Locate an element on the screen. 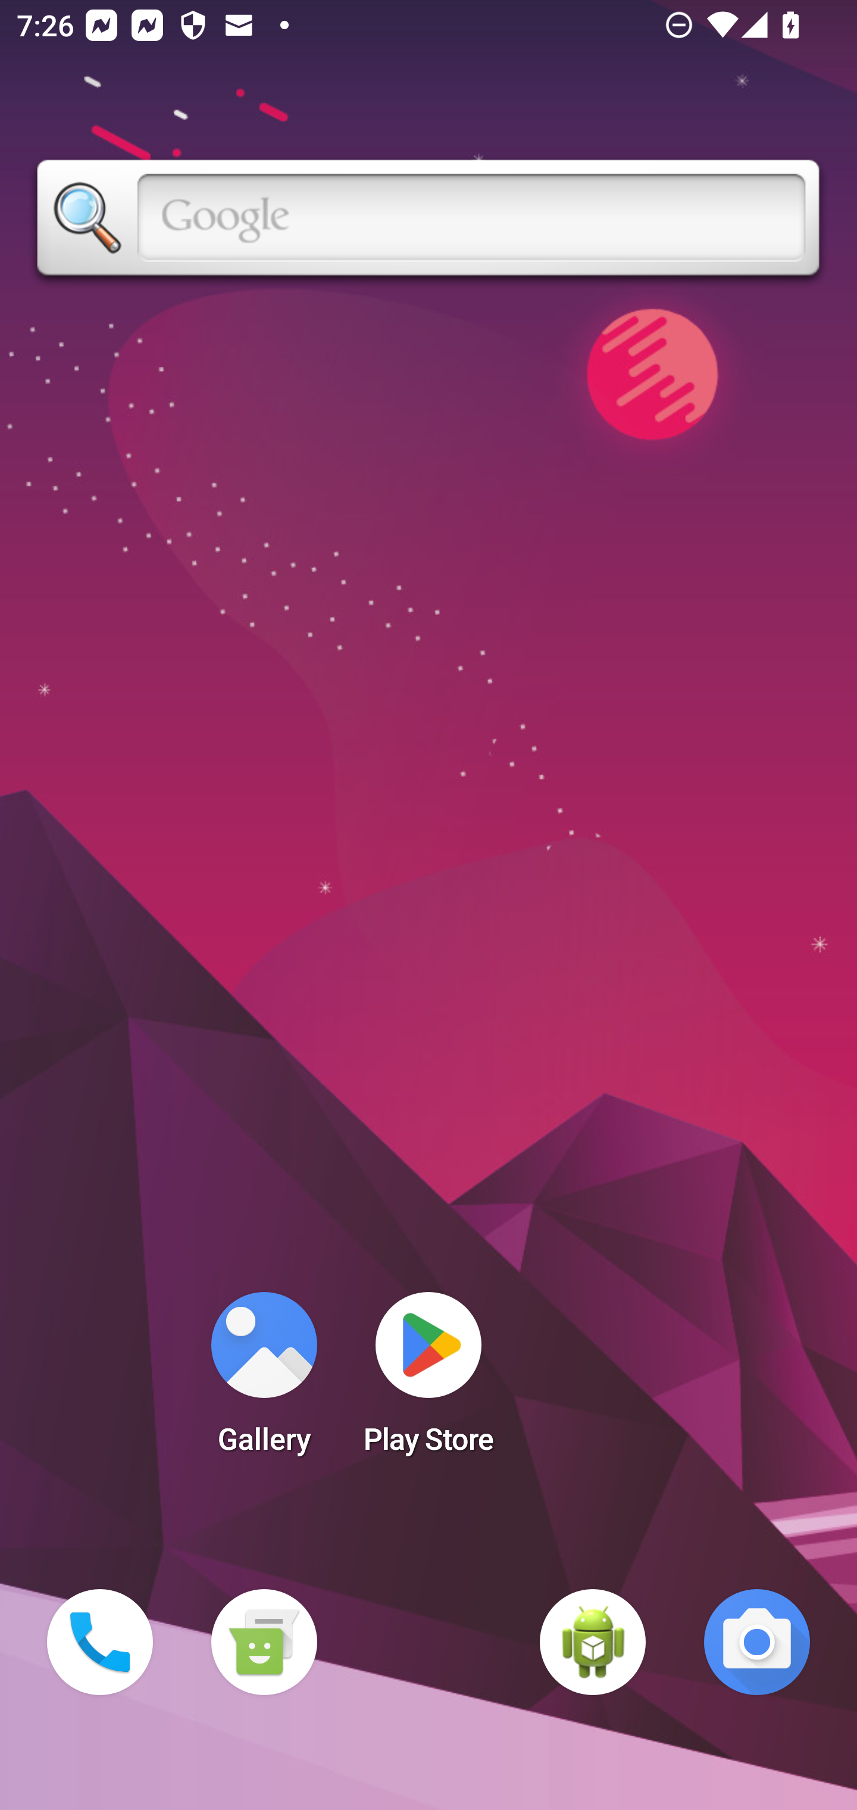 The width and height of the screenshot is (857, 1810). Phone is located at coordinates (100, 1642).